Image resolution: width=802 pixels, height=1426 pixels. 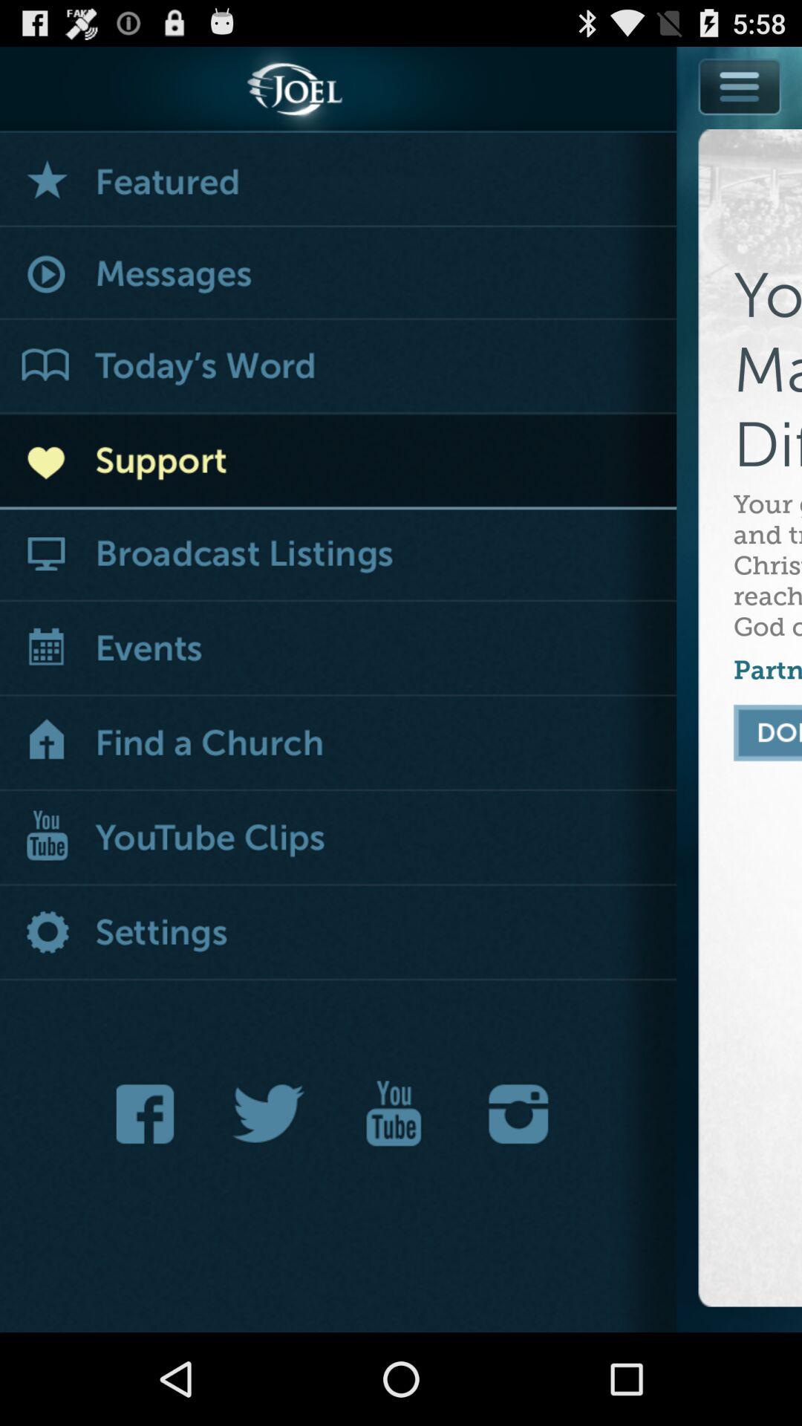 I want to click on open facebook app, so click(x=149, y=1114).